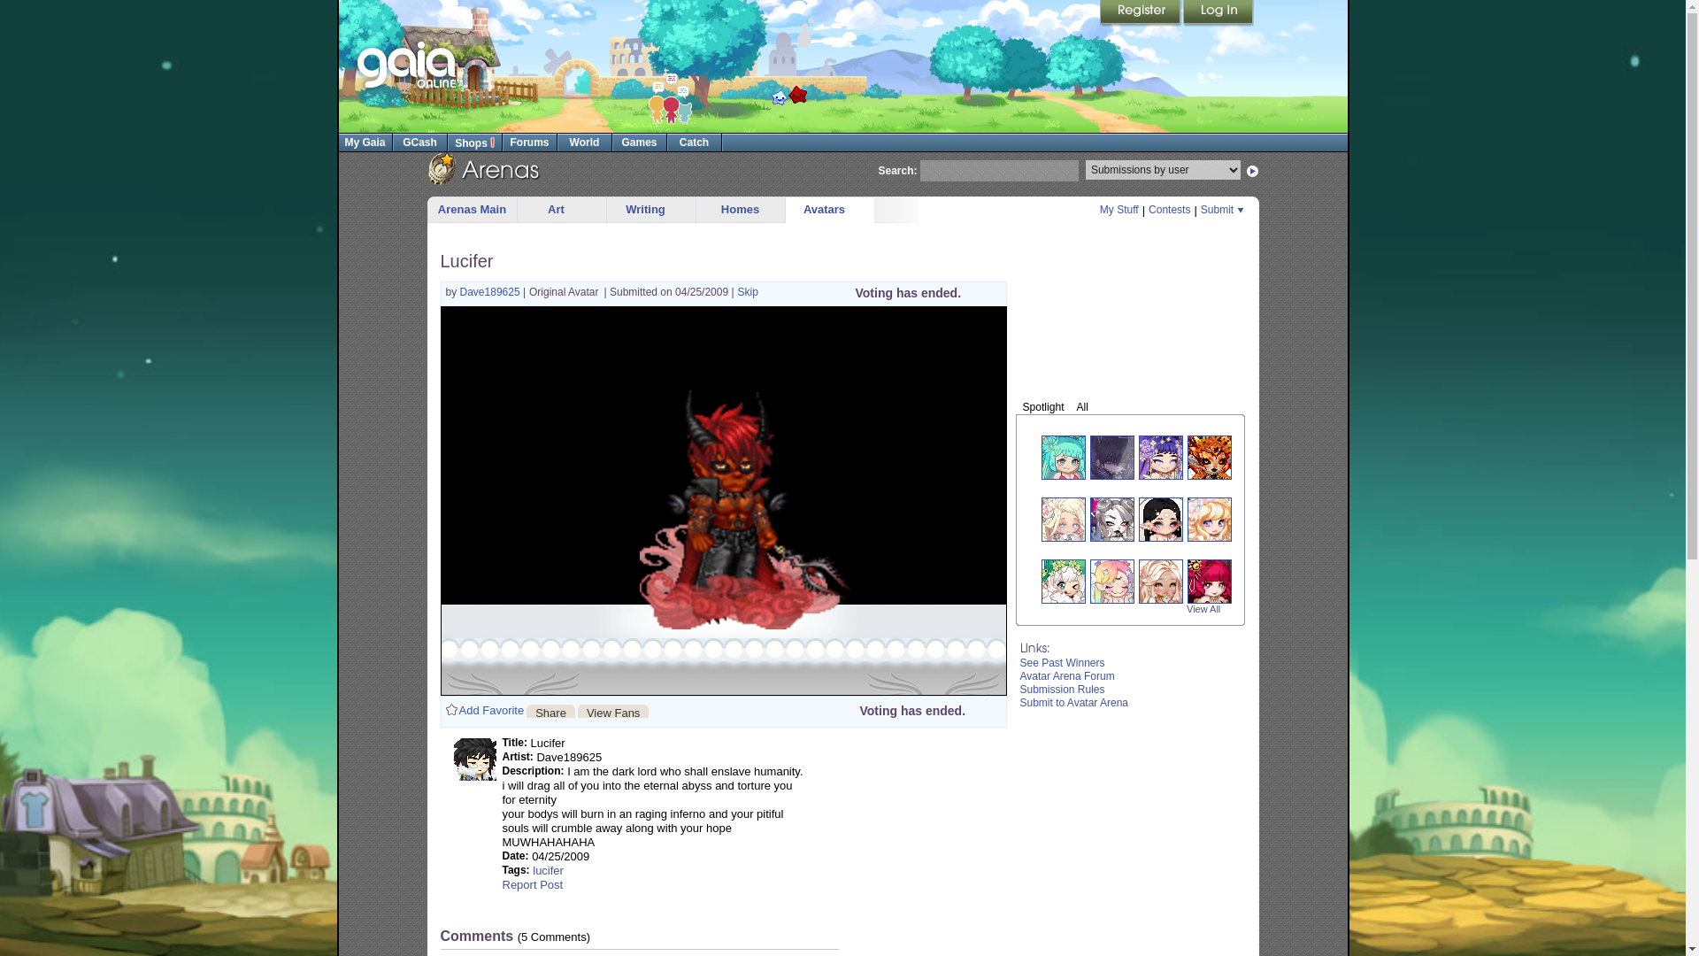 This screenshot has width=1699, height=956. Describe the element at coordinates (409, 66) in the screenshot. I see `Return to the Gaia Homepage` at that location.